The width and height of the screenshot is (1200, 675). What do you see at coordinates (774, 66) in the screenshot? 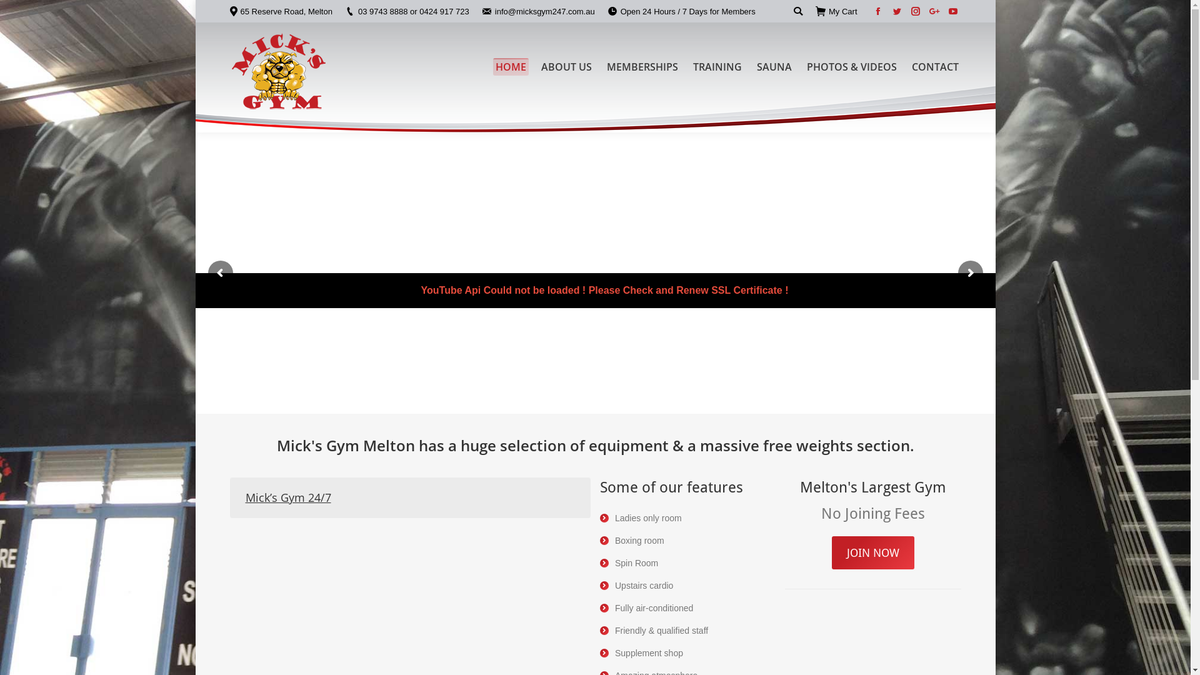
I see `SAUNA` at bounding box center [774, 66].